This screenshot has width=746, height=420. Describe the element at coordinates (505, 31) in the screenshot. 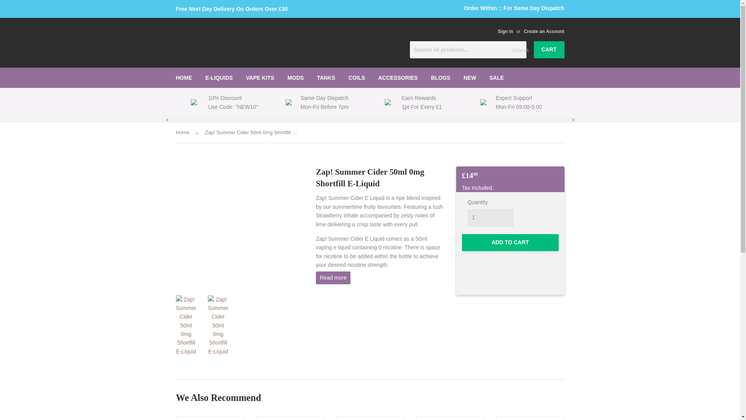

I see `Sign in` at that location.